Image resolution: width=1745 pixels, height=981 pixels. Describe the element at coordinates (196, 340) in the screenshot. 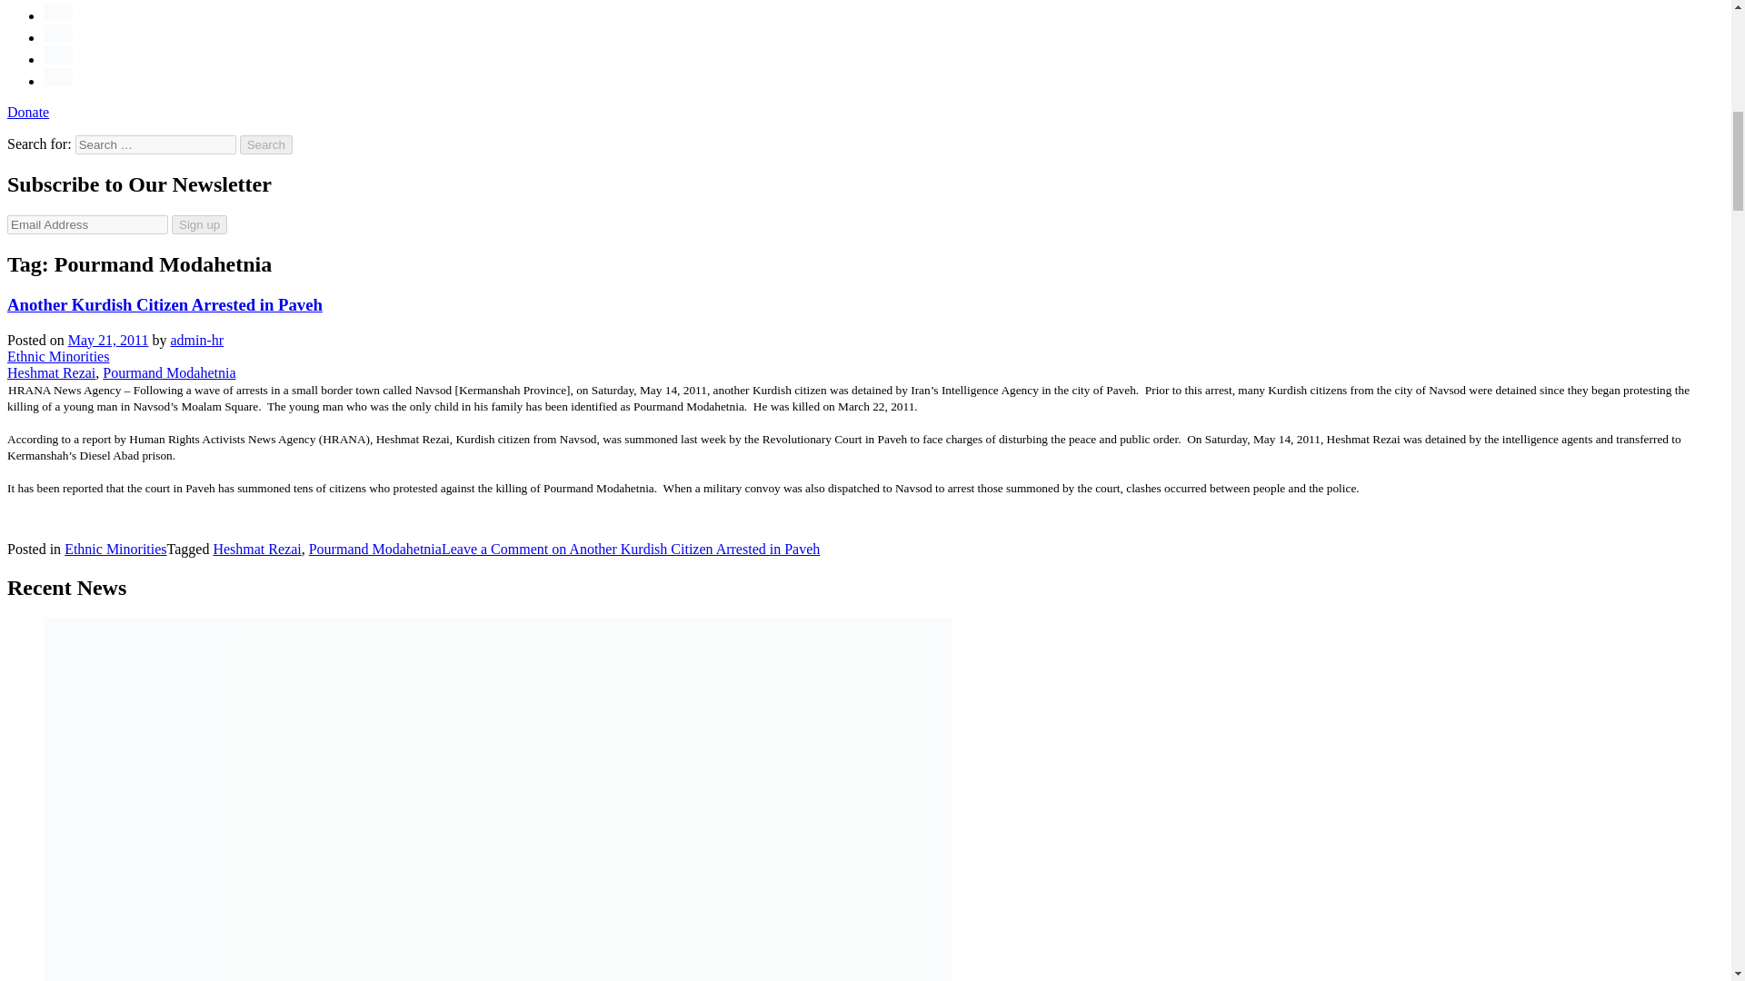

I see `admin-hr` at that location.